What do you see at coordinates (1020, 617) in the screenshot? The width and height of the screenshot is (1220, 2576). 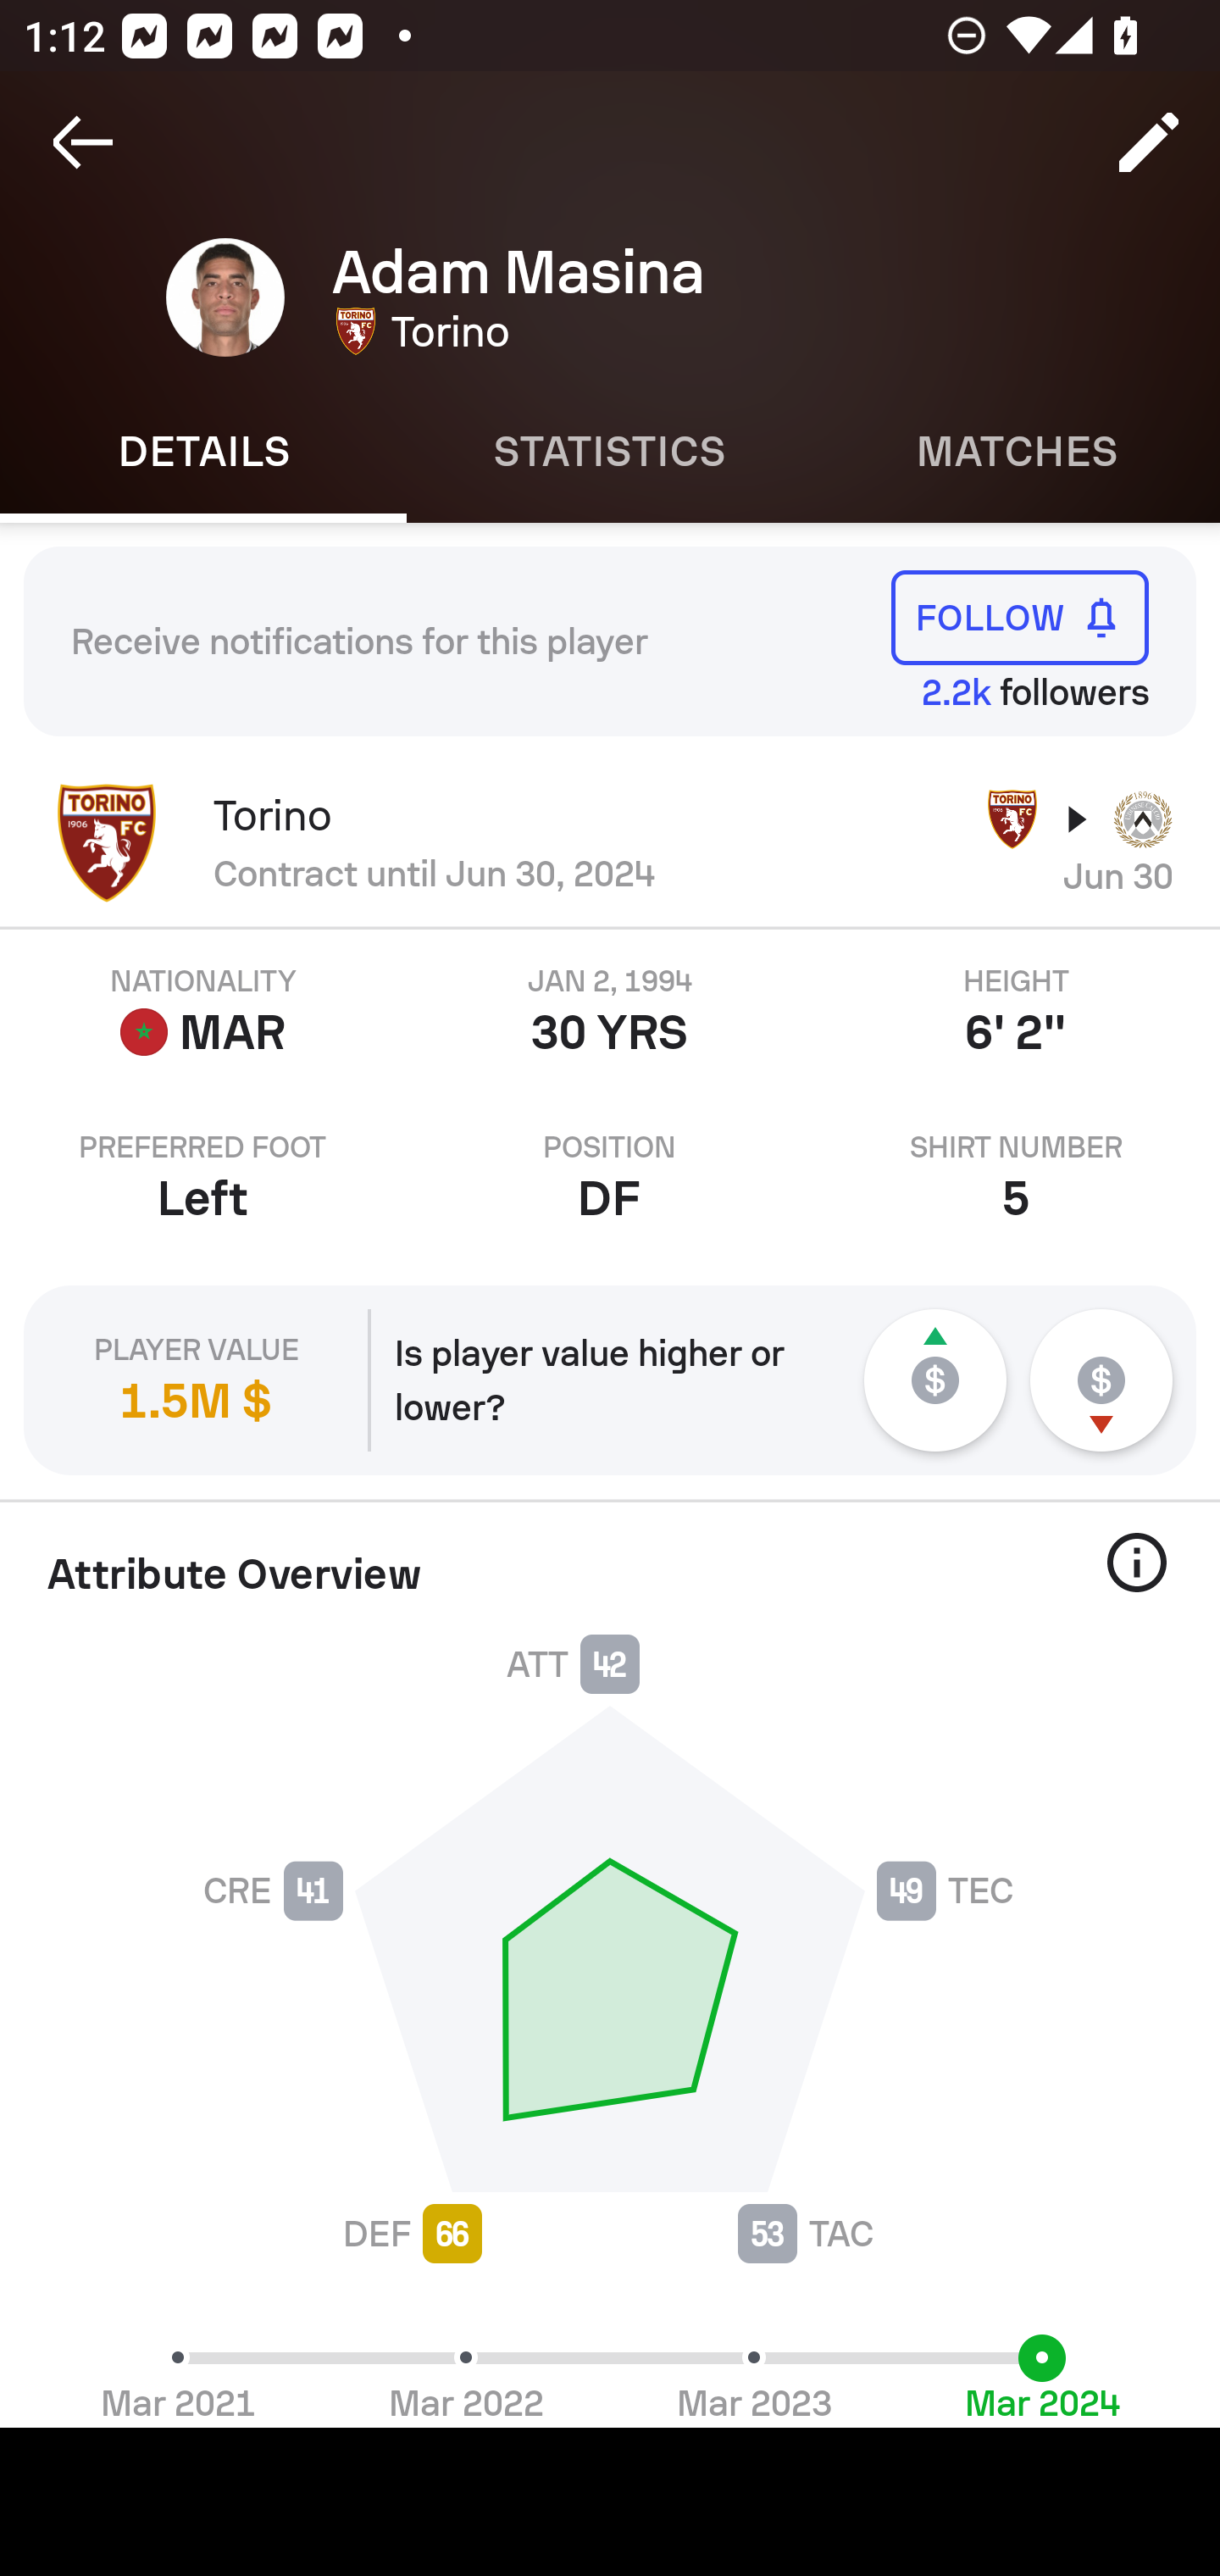 I see `FOLLOW` at bounding box center [1020, 617].